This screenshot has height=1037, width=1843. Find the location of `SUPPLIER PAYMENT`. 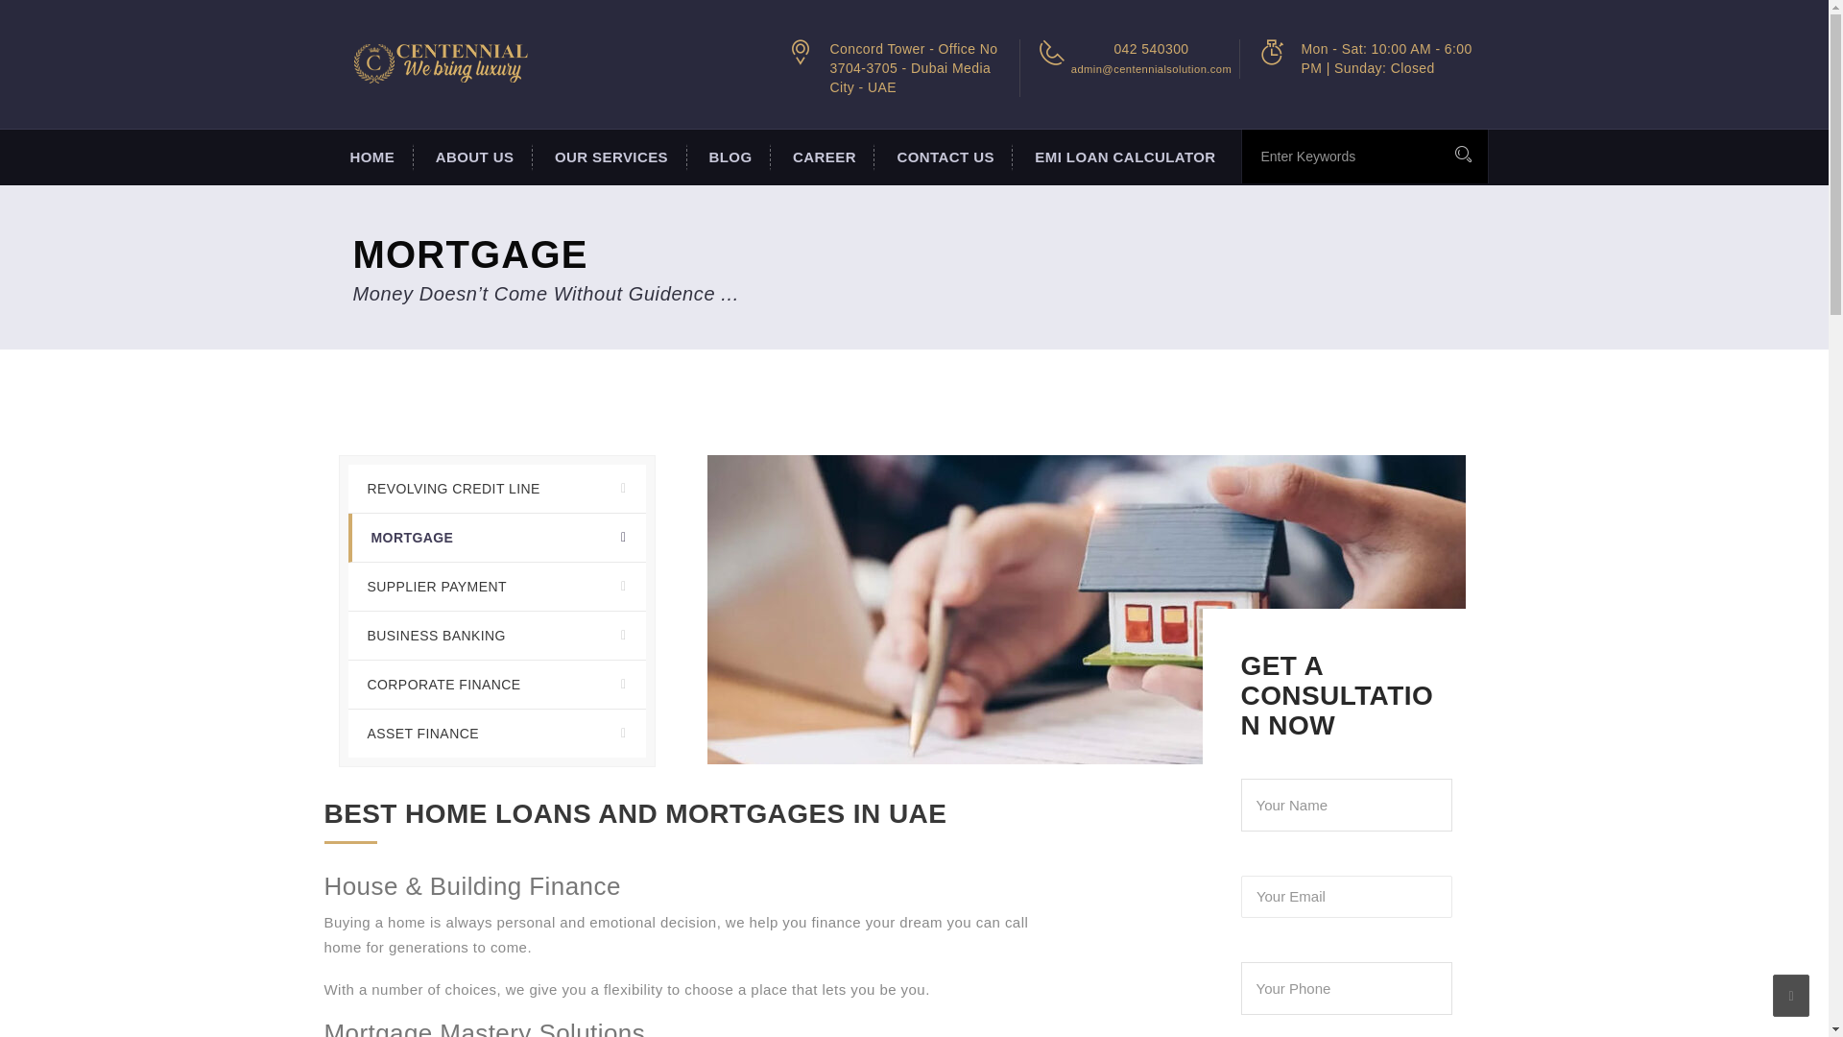

SUPPLIER PAYMENT is located at coordinates (496, 588).